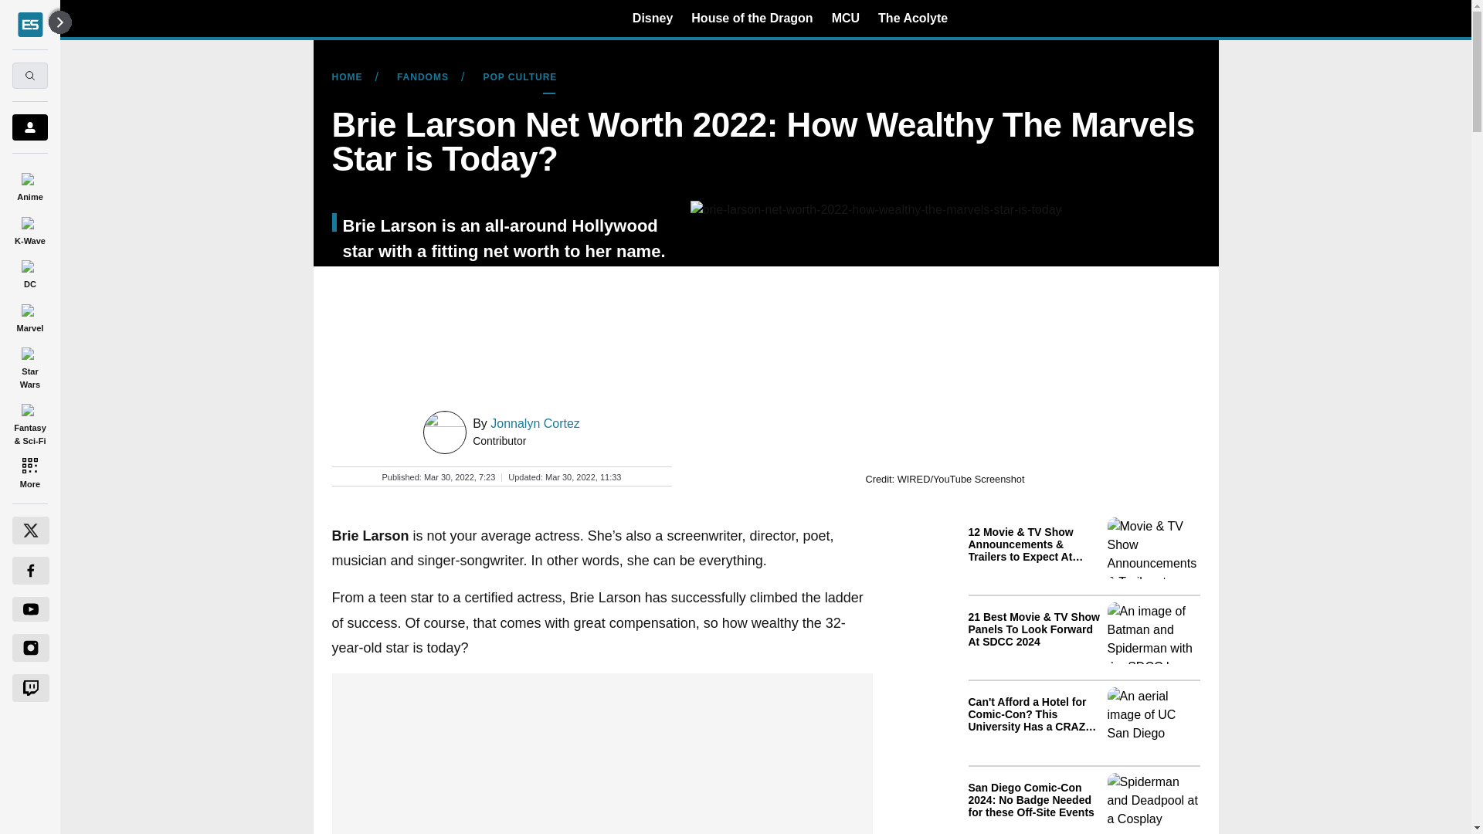 This screenshot has width=1483, height=834. I want to click on MCU, so click(846, 18).